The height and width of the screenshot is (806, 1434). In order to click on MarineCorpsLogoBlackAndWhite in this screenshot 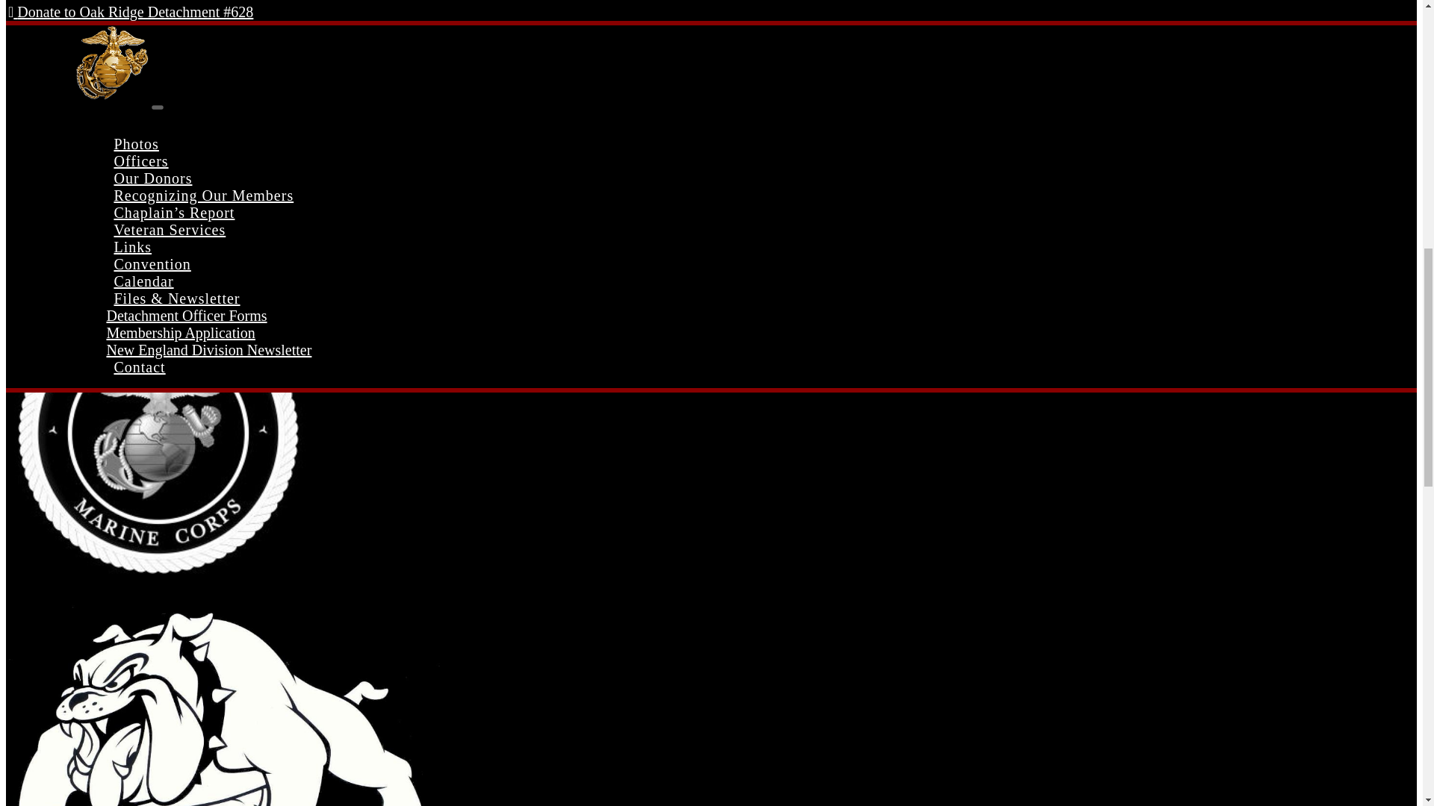, I will do `click(223, 703)`.